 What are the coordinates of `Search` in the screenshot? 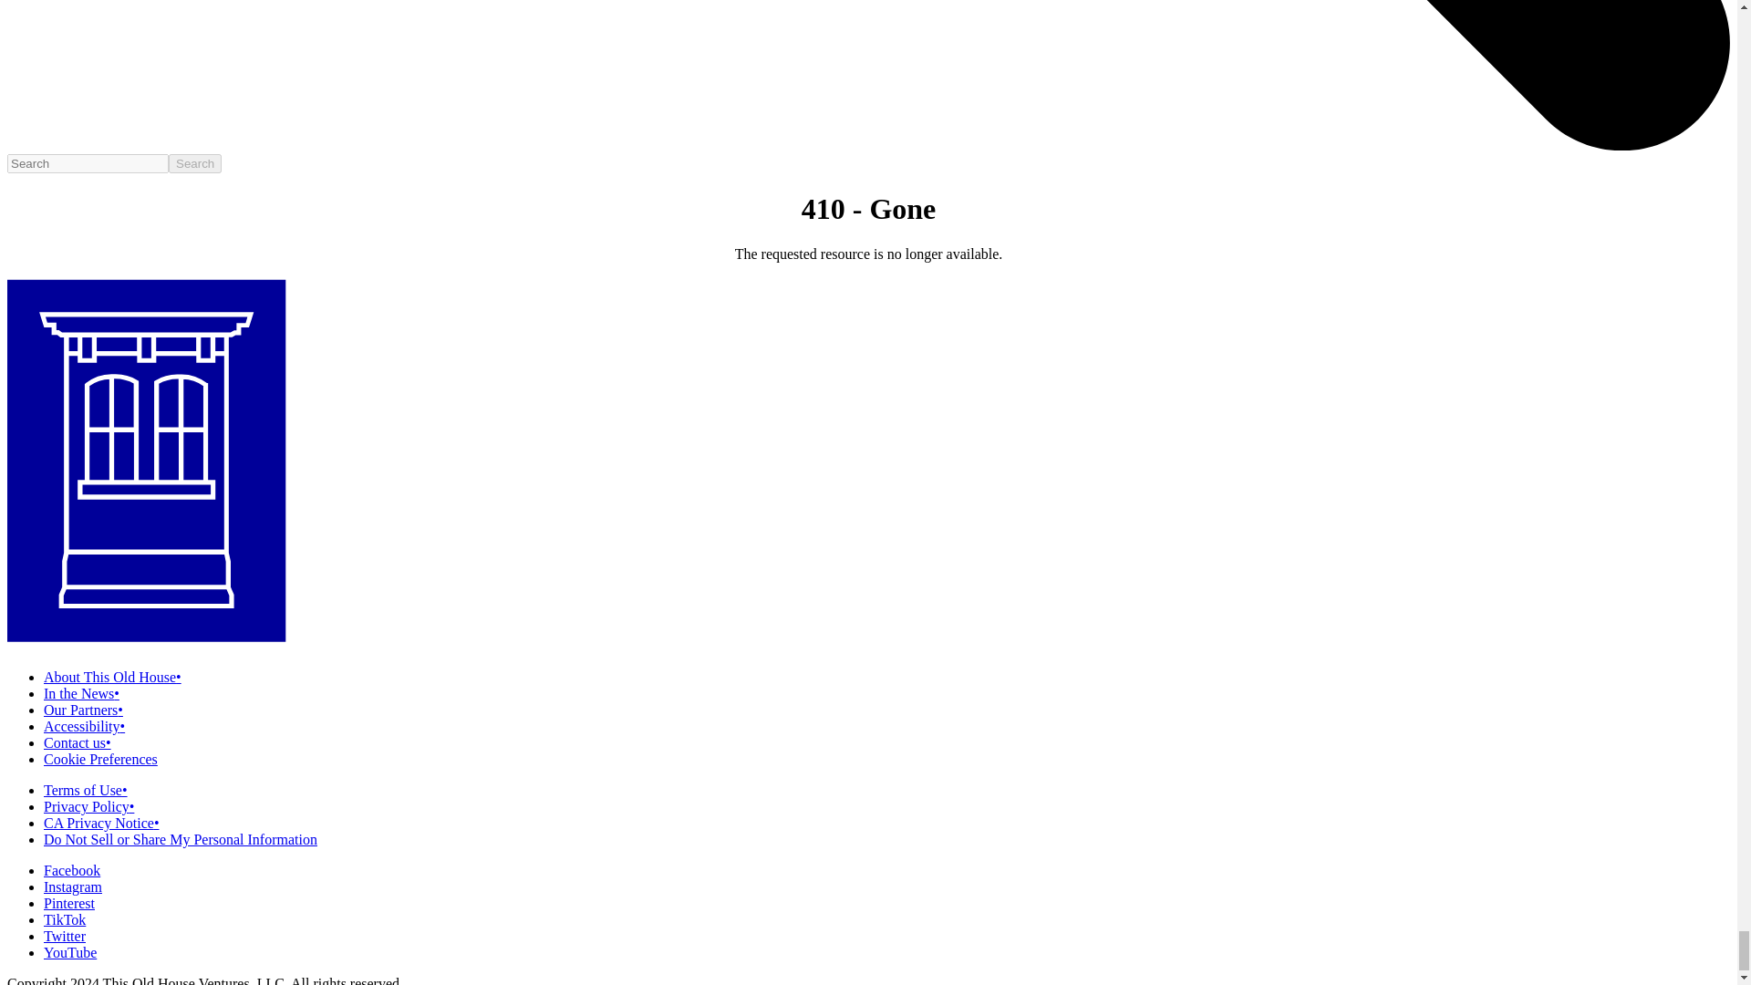 It's located at (195, 163).